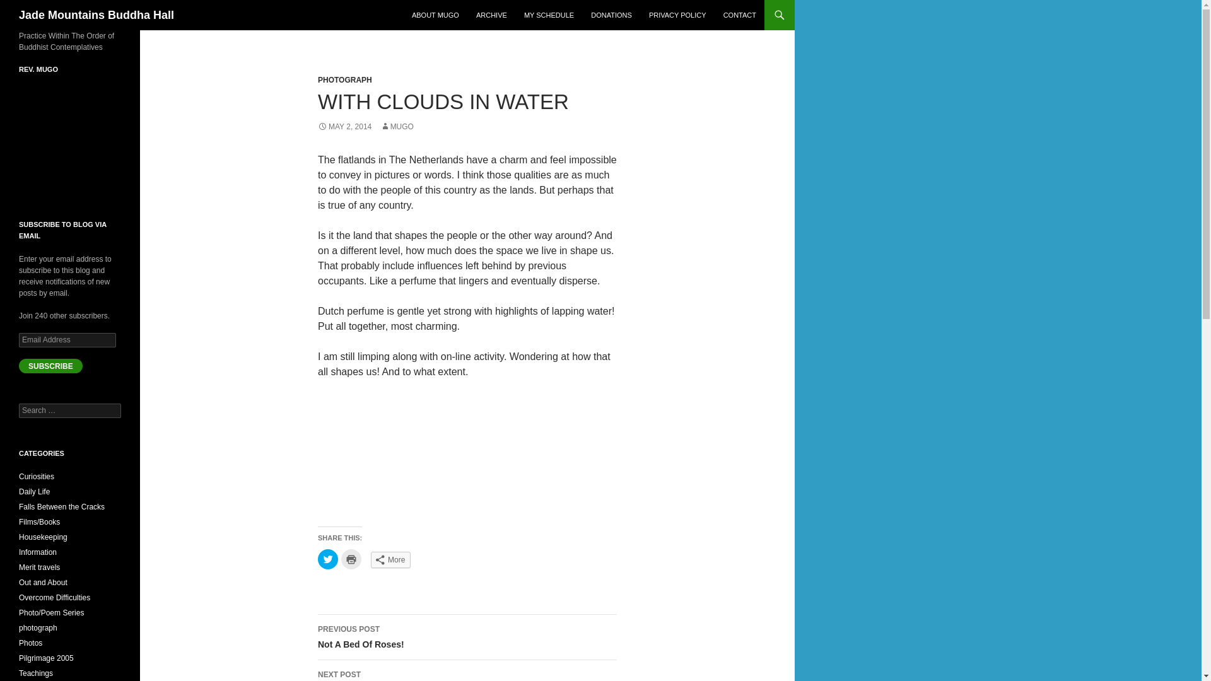  I want to click on MY SCHEDULE, so click(97, 15).